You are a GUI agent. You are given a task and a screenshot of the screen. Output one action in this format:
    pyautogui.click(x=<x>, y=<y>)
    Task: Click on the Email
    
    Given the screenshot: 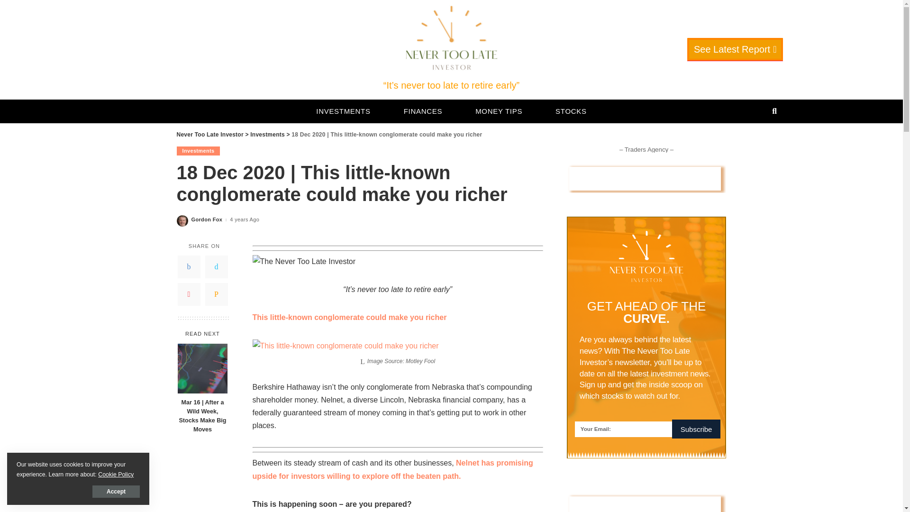 What is the action you would take?
    pyautogui.click(x=216, y=294)
    